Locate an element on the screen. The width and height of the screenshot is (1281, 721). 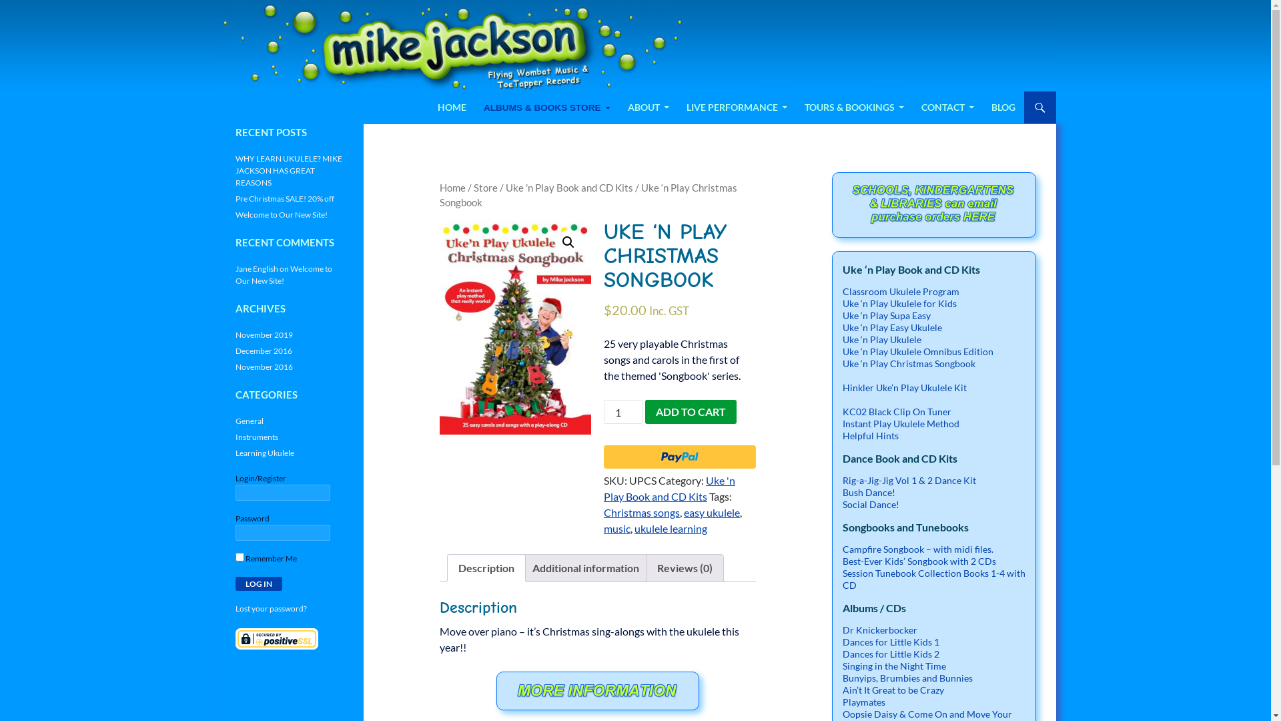
Bush Dance! is located at coordinates (869, 493).